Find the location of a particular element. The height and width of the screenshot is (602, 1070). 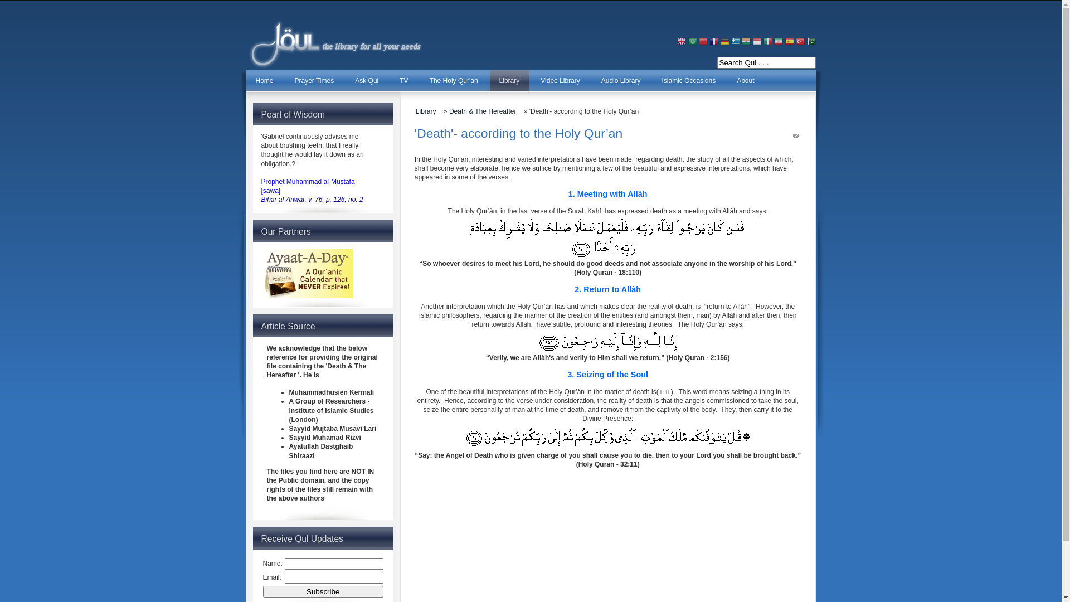

German is located at coordinates (725, 42).